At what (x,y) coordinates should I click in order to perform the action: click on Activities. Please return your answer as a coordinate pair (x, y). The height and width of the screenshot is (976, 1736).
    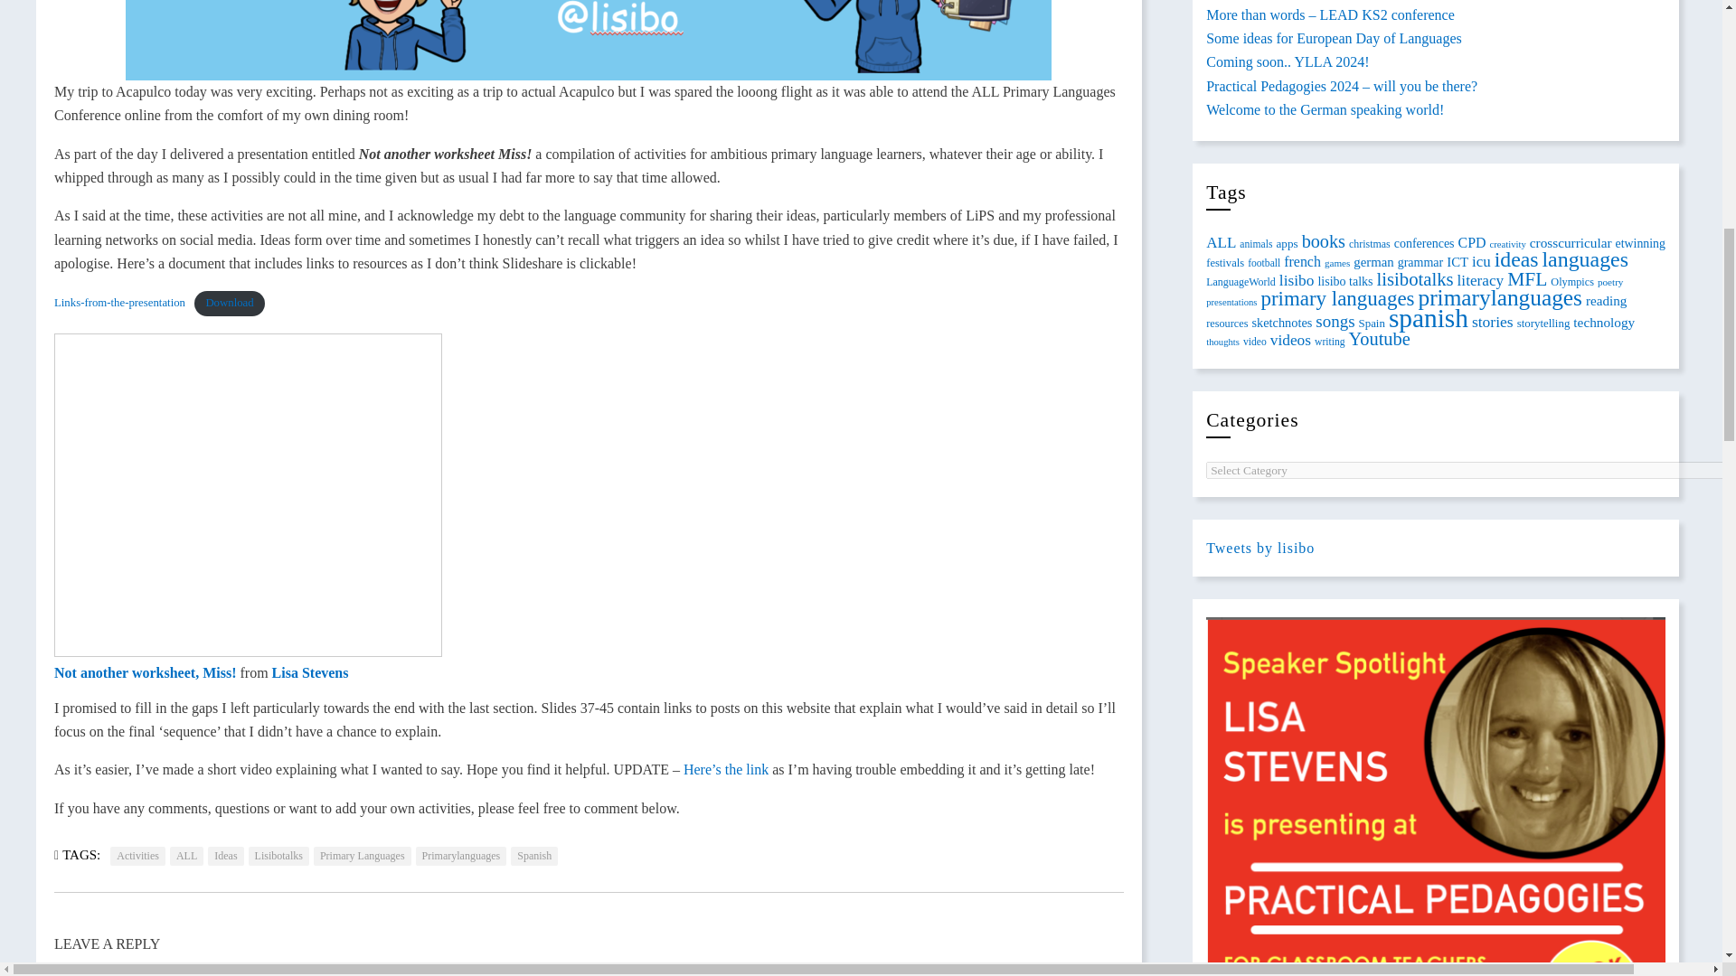
    Looking at the image, I should click on (137, 855).